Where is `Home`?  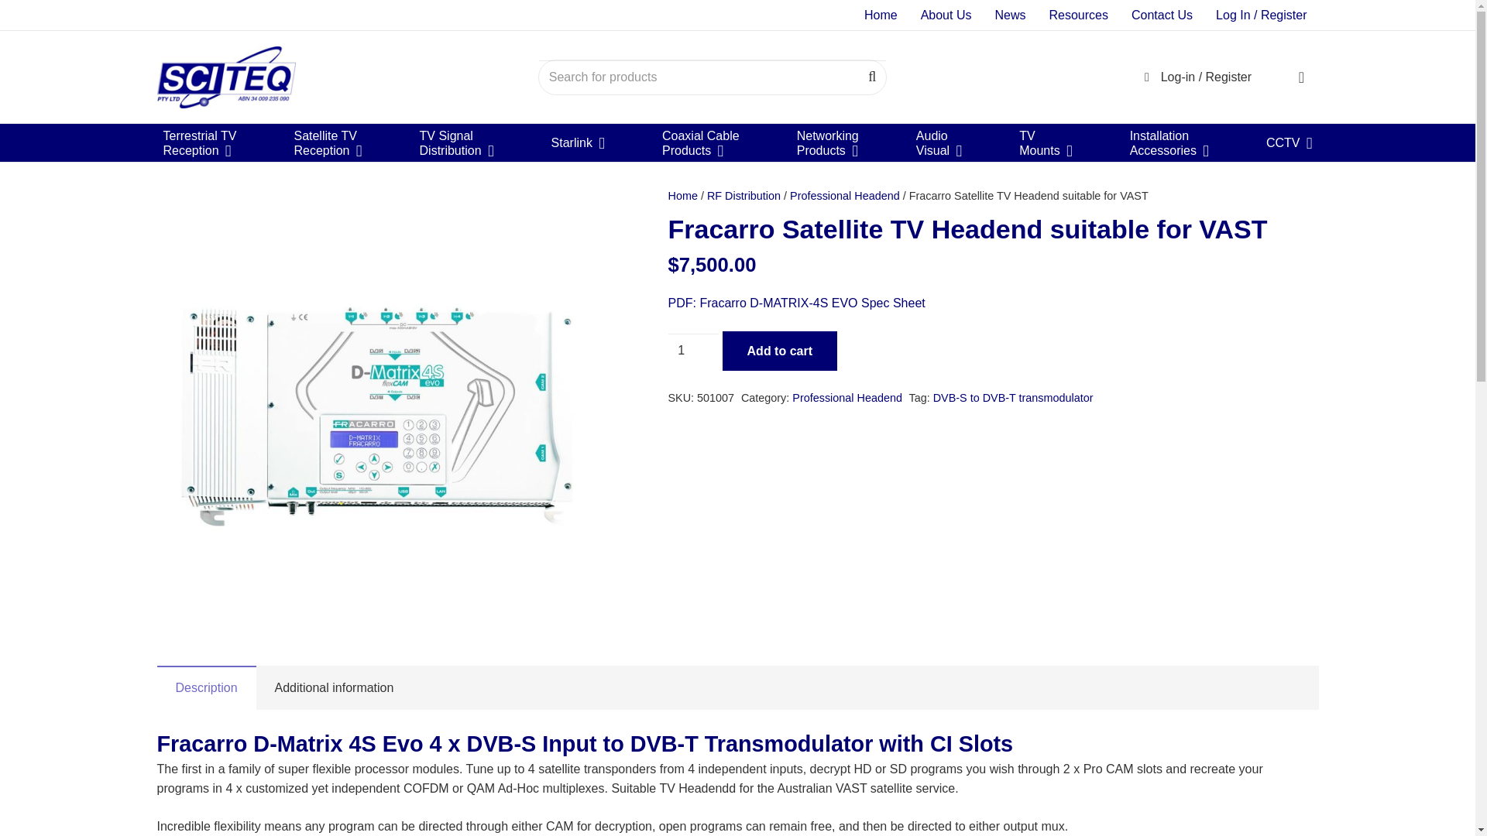
Home is located at coordinates (456, 143).